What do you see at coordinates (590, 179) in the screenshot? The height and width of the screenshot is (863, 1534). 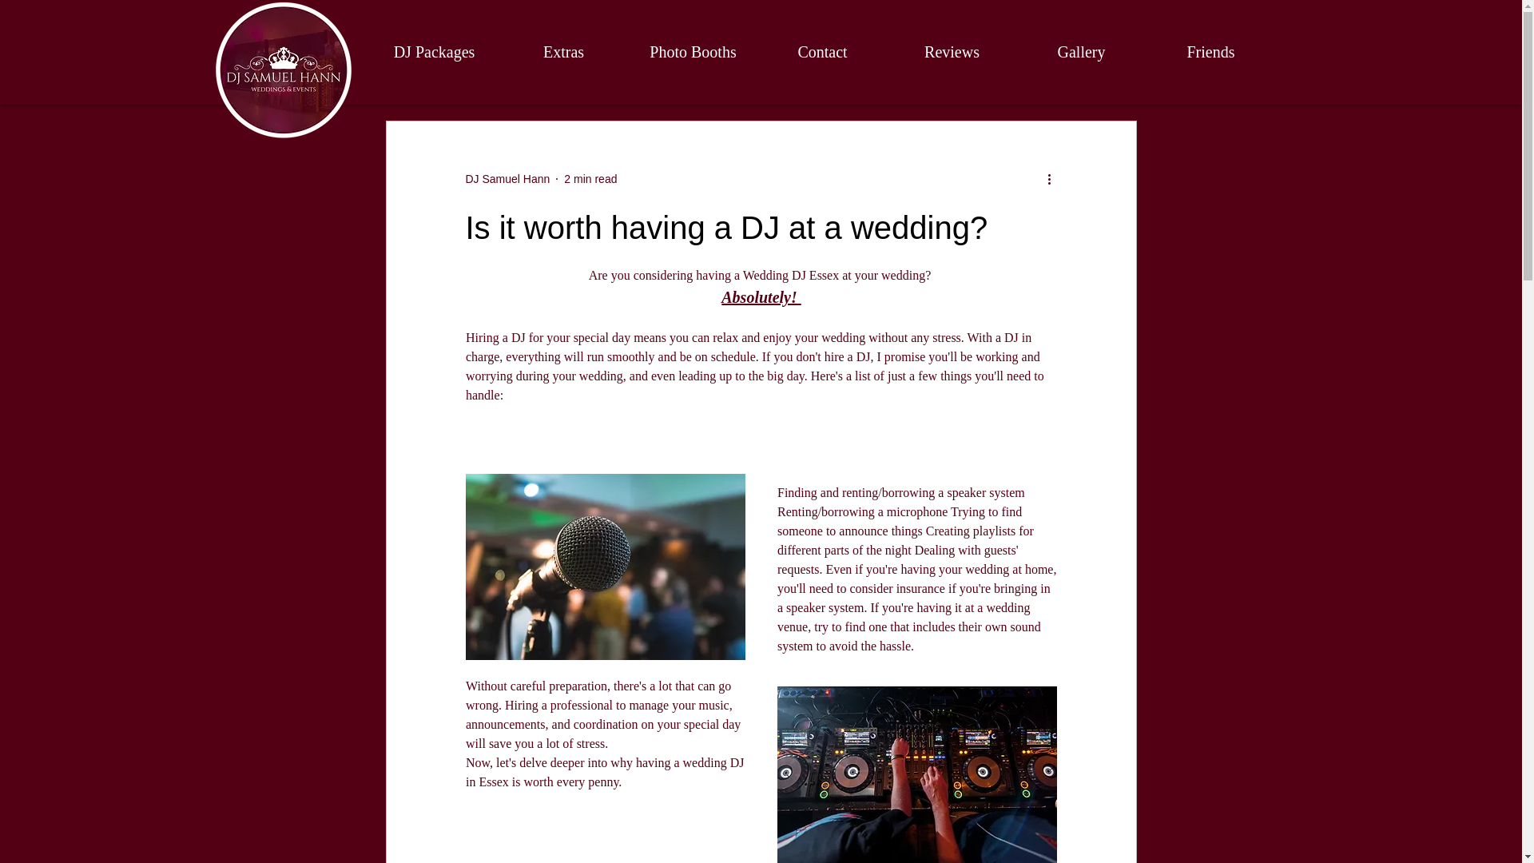 I see `2 min read` at bounding box center [590, 179].